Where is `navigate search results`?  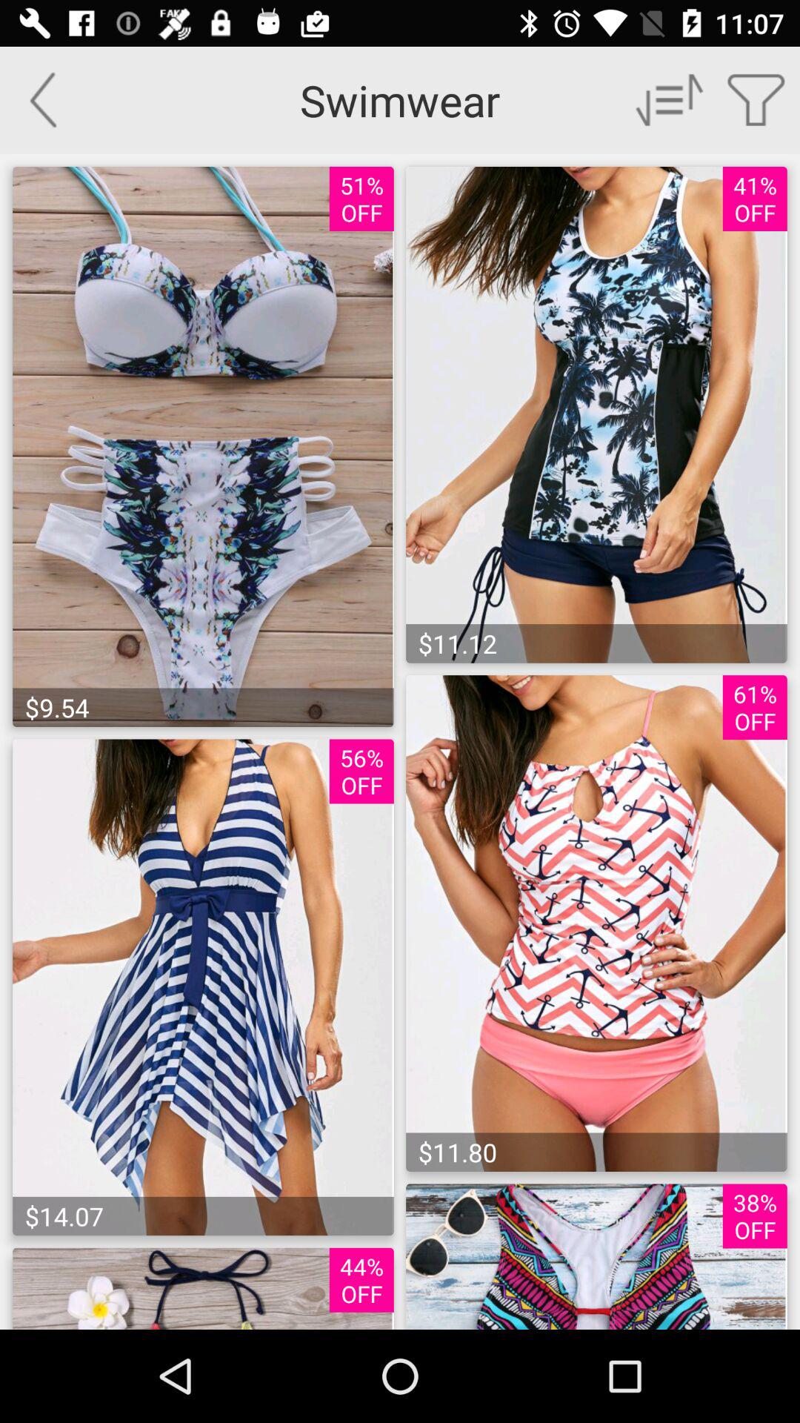 navigate search results is located at coordinates (670, 99).